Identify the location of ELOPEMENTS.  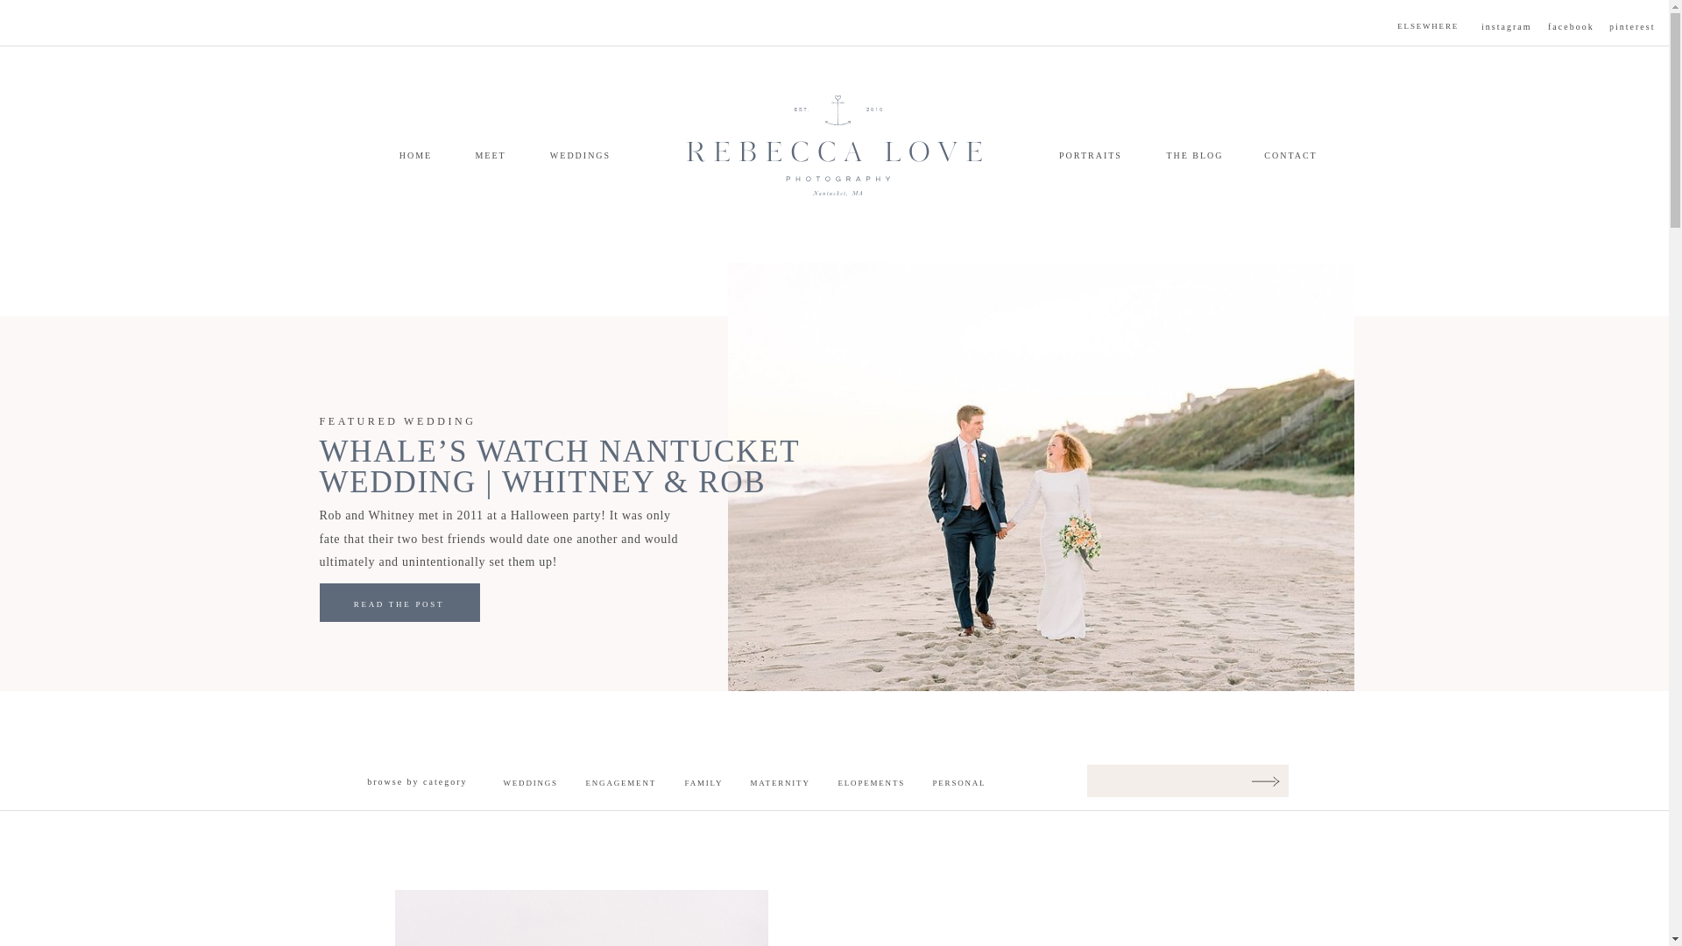
(867, 782).